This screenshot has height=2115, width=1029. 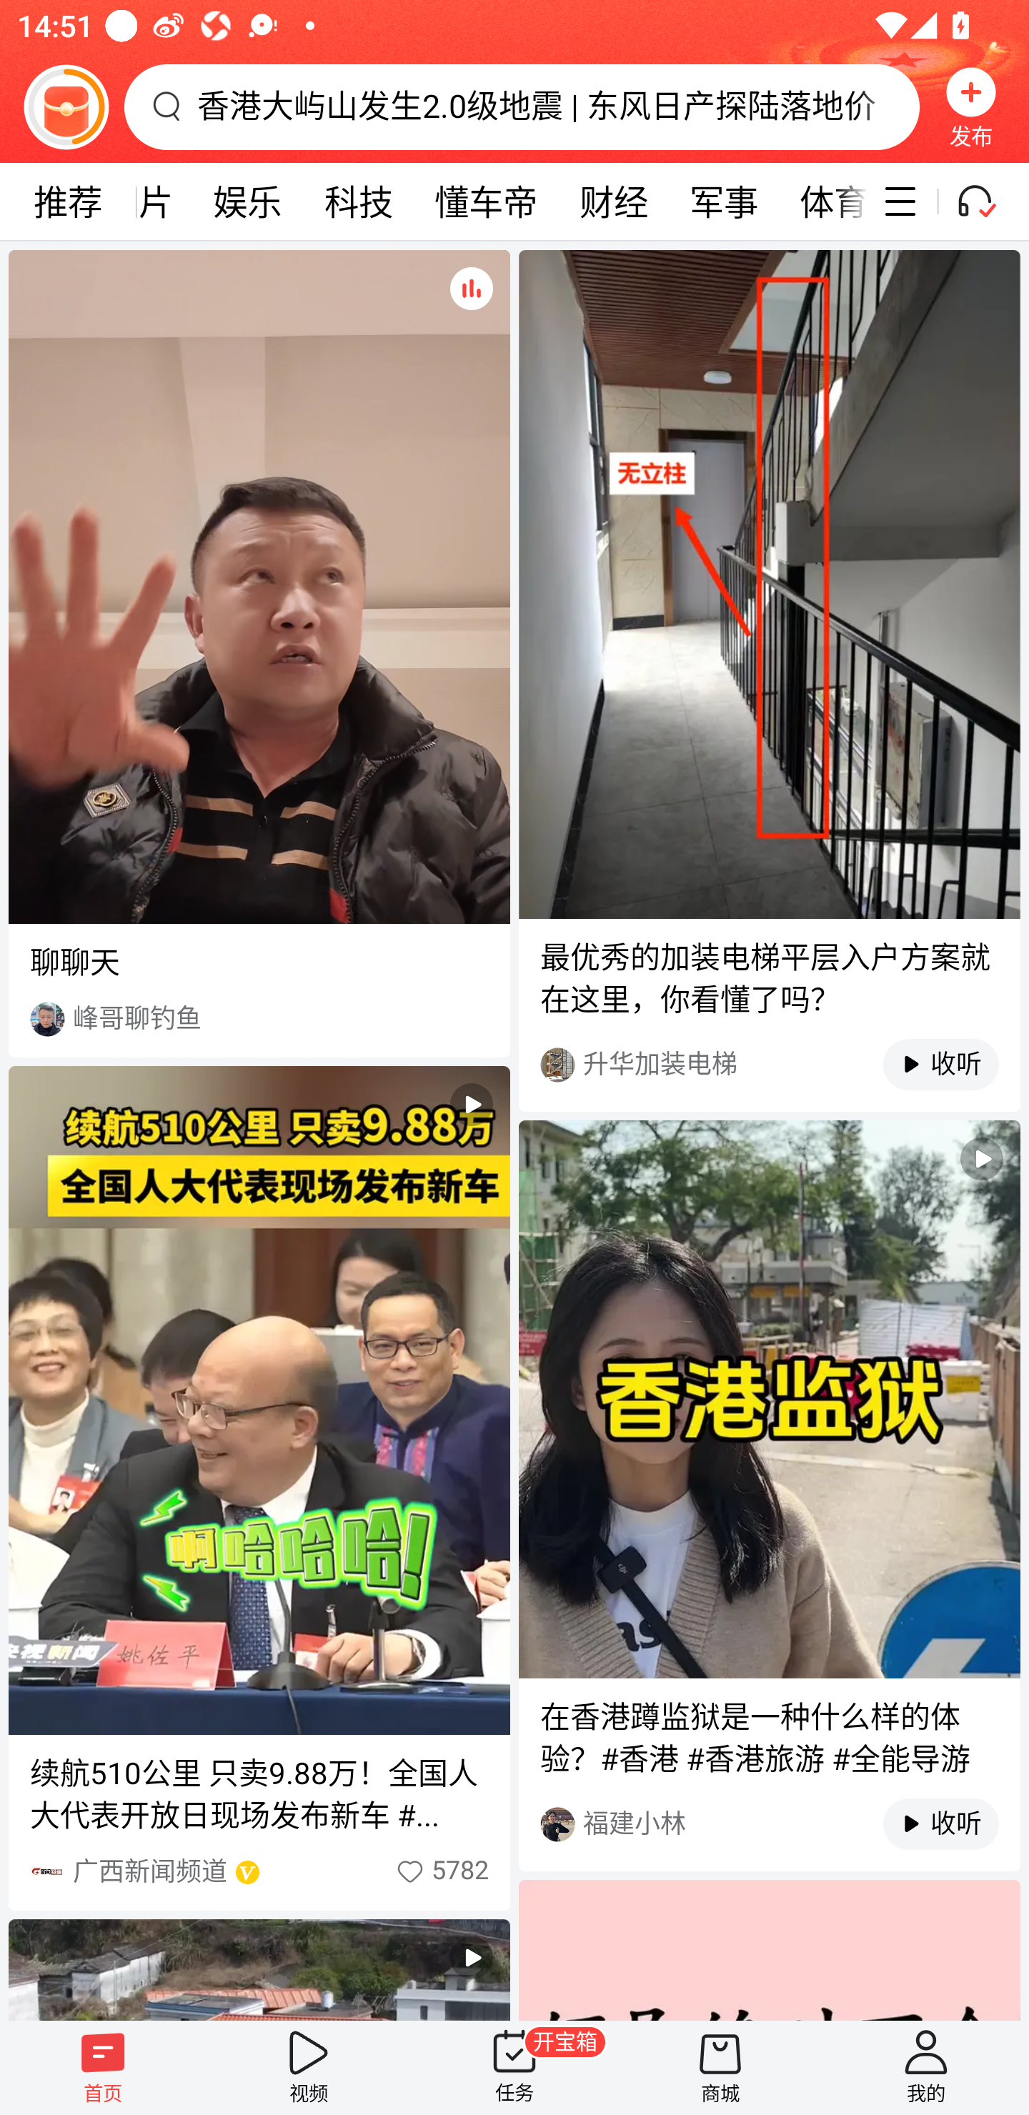 What do you see at coordinates (67, 201) in the screenshot?
I see `推荐` at bounding box center [67, 201].